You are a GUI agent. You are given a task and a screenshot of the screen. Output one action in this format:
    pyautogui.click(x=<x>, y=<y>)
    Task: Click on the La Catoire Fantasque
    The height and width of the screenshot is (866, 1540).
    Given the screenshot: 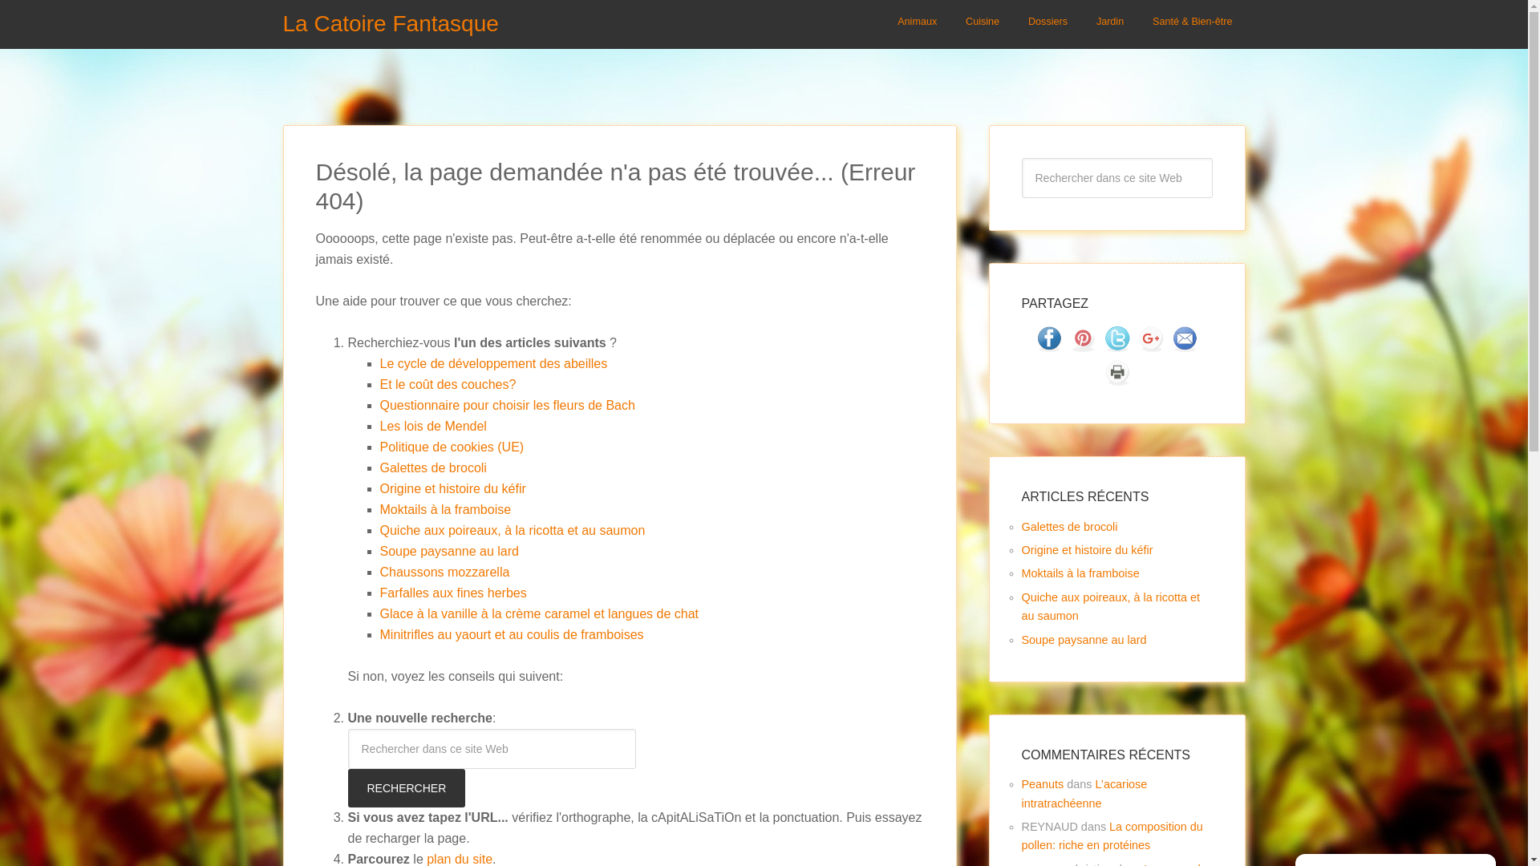 What is the action you would take?
    pyautogui.click(x=390, y=24)
    